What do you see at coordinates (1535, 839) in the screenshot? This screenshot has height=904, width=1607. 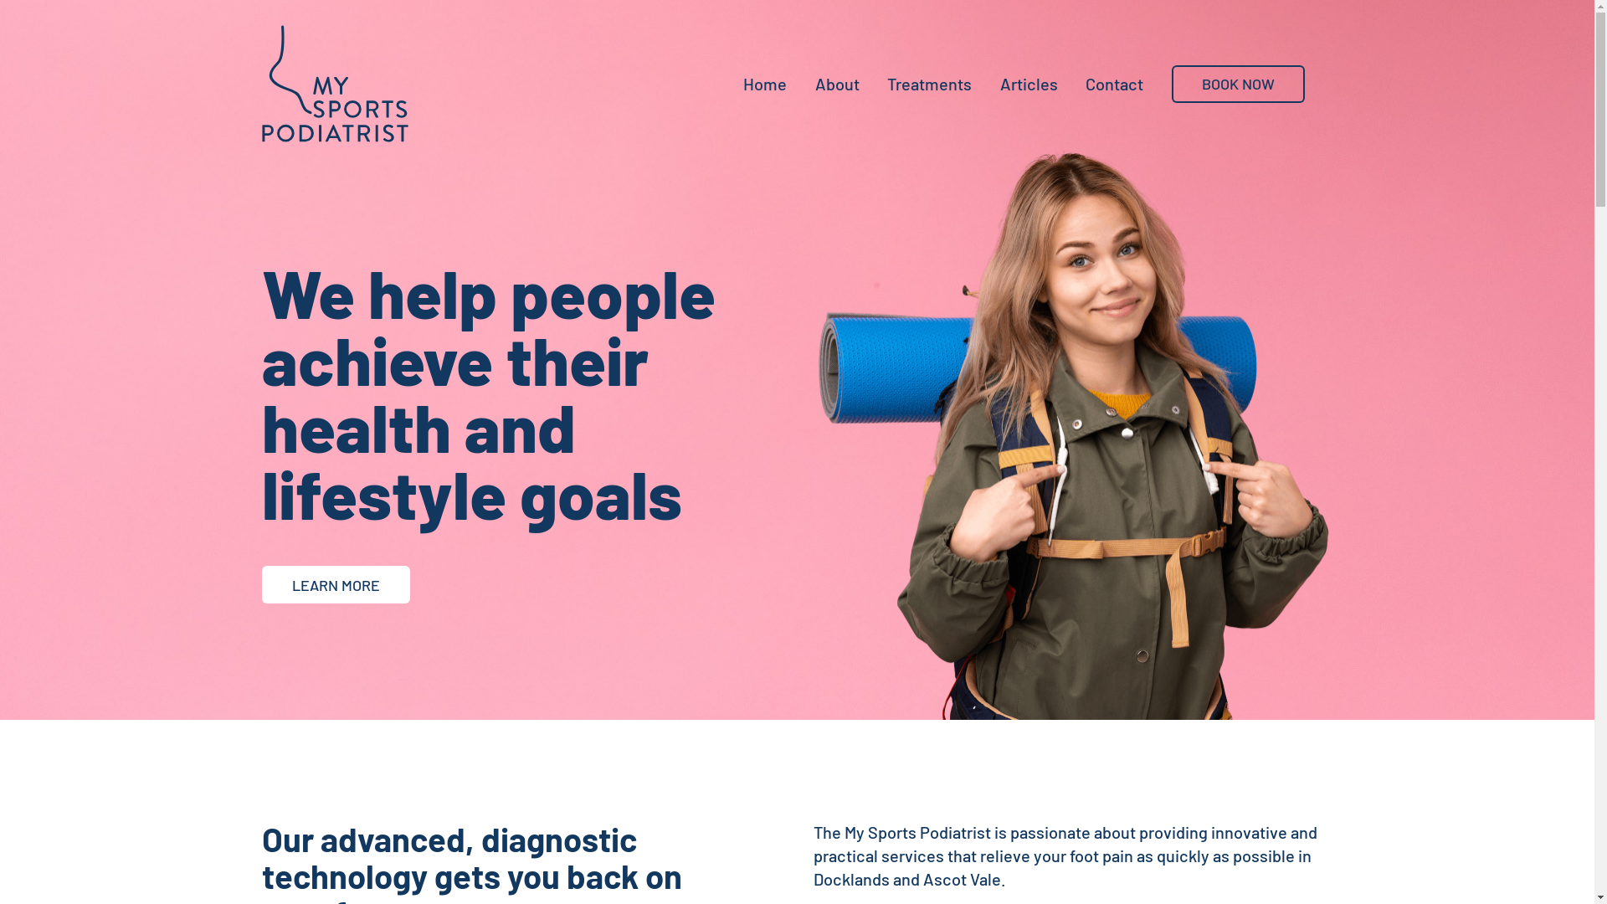 I see `Privacy` at bounding box center [1535, 839].